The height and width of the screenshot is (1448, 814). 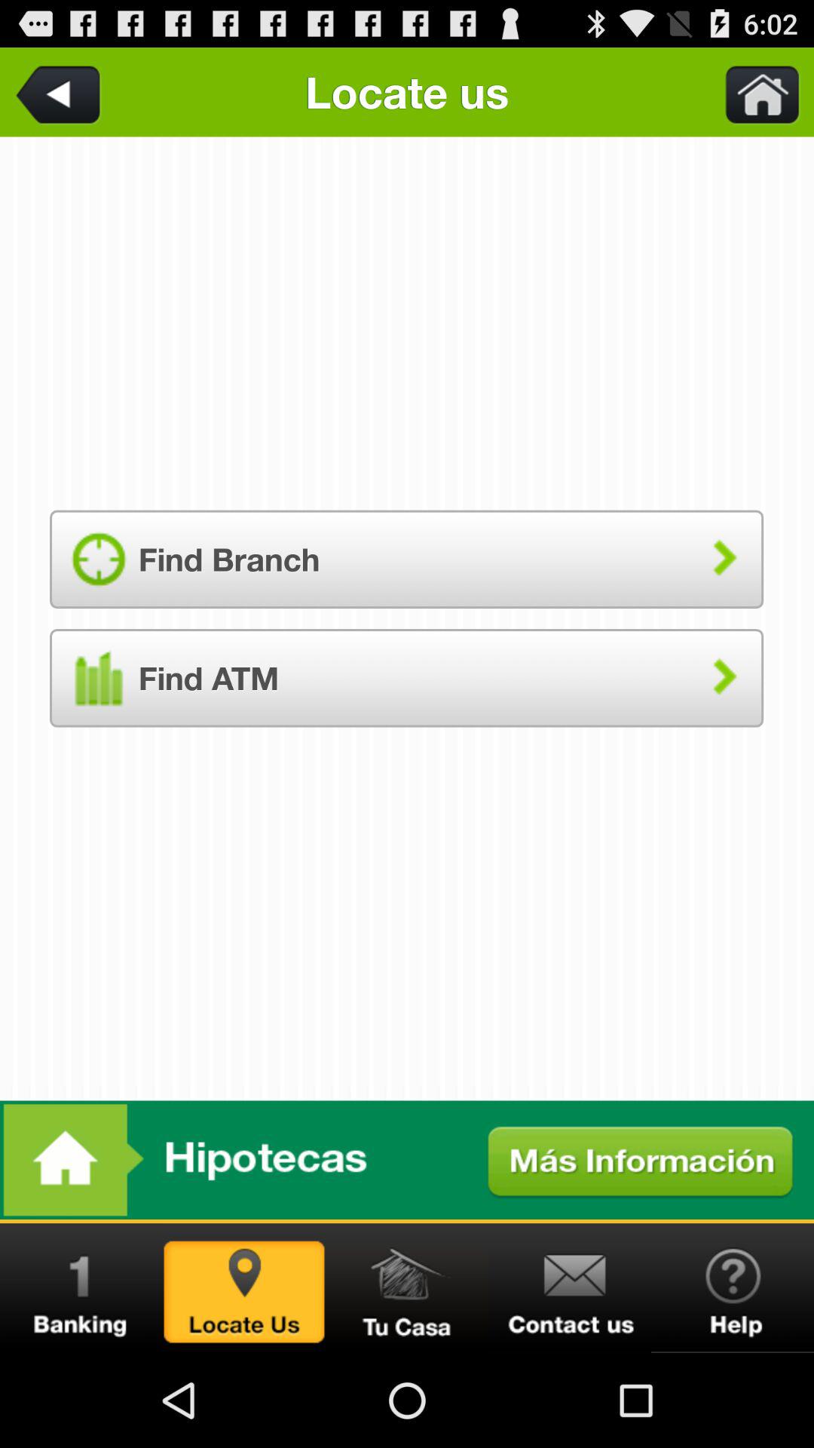 What do you see at coordinates (244, 1288) in the screenshot?
I see `select the symbol and text which is to the first right of banking` at bounding box center [244, 1288].